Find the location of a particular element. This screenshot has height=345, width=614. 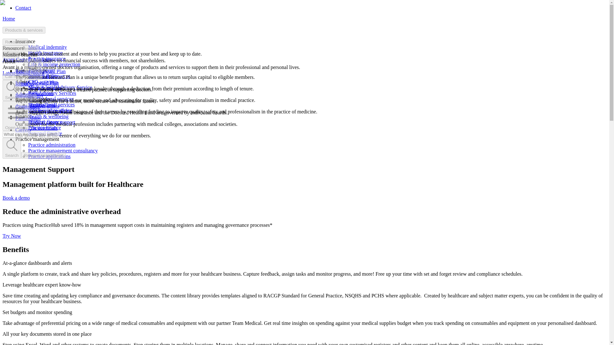

About us is located at coordinates (24, 84).